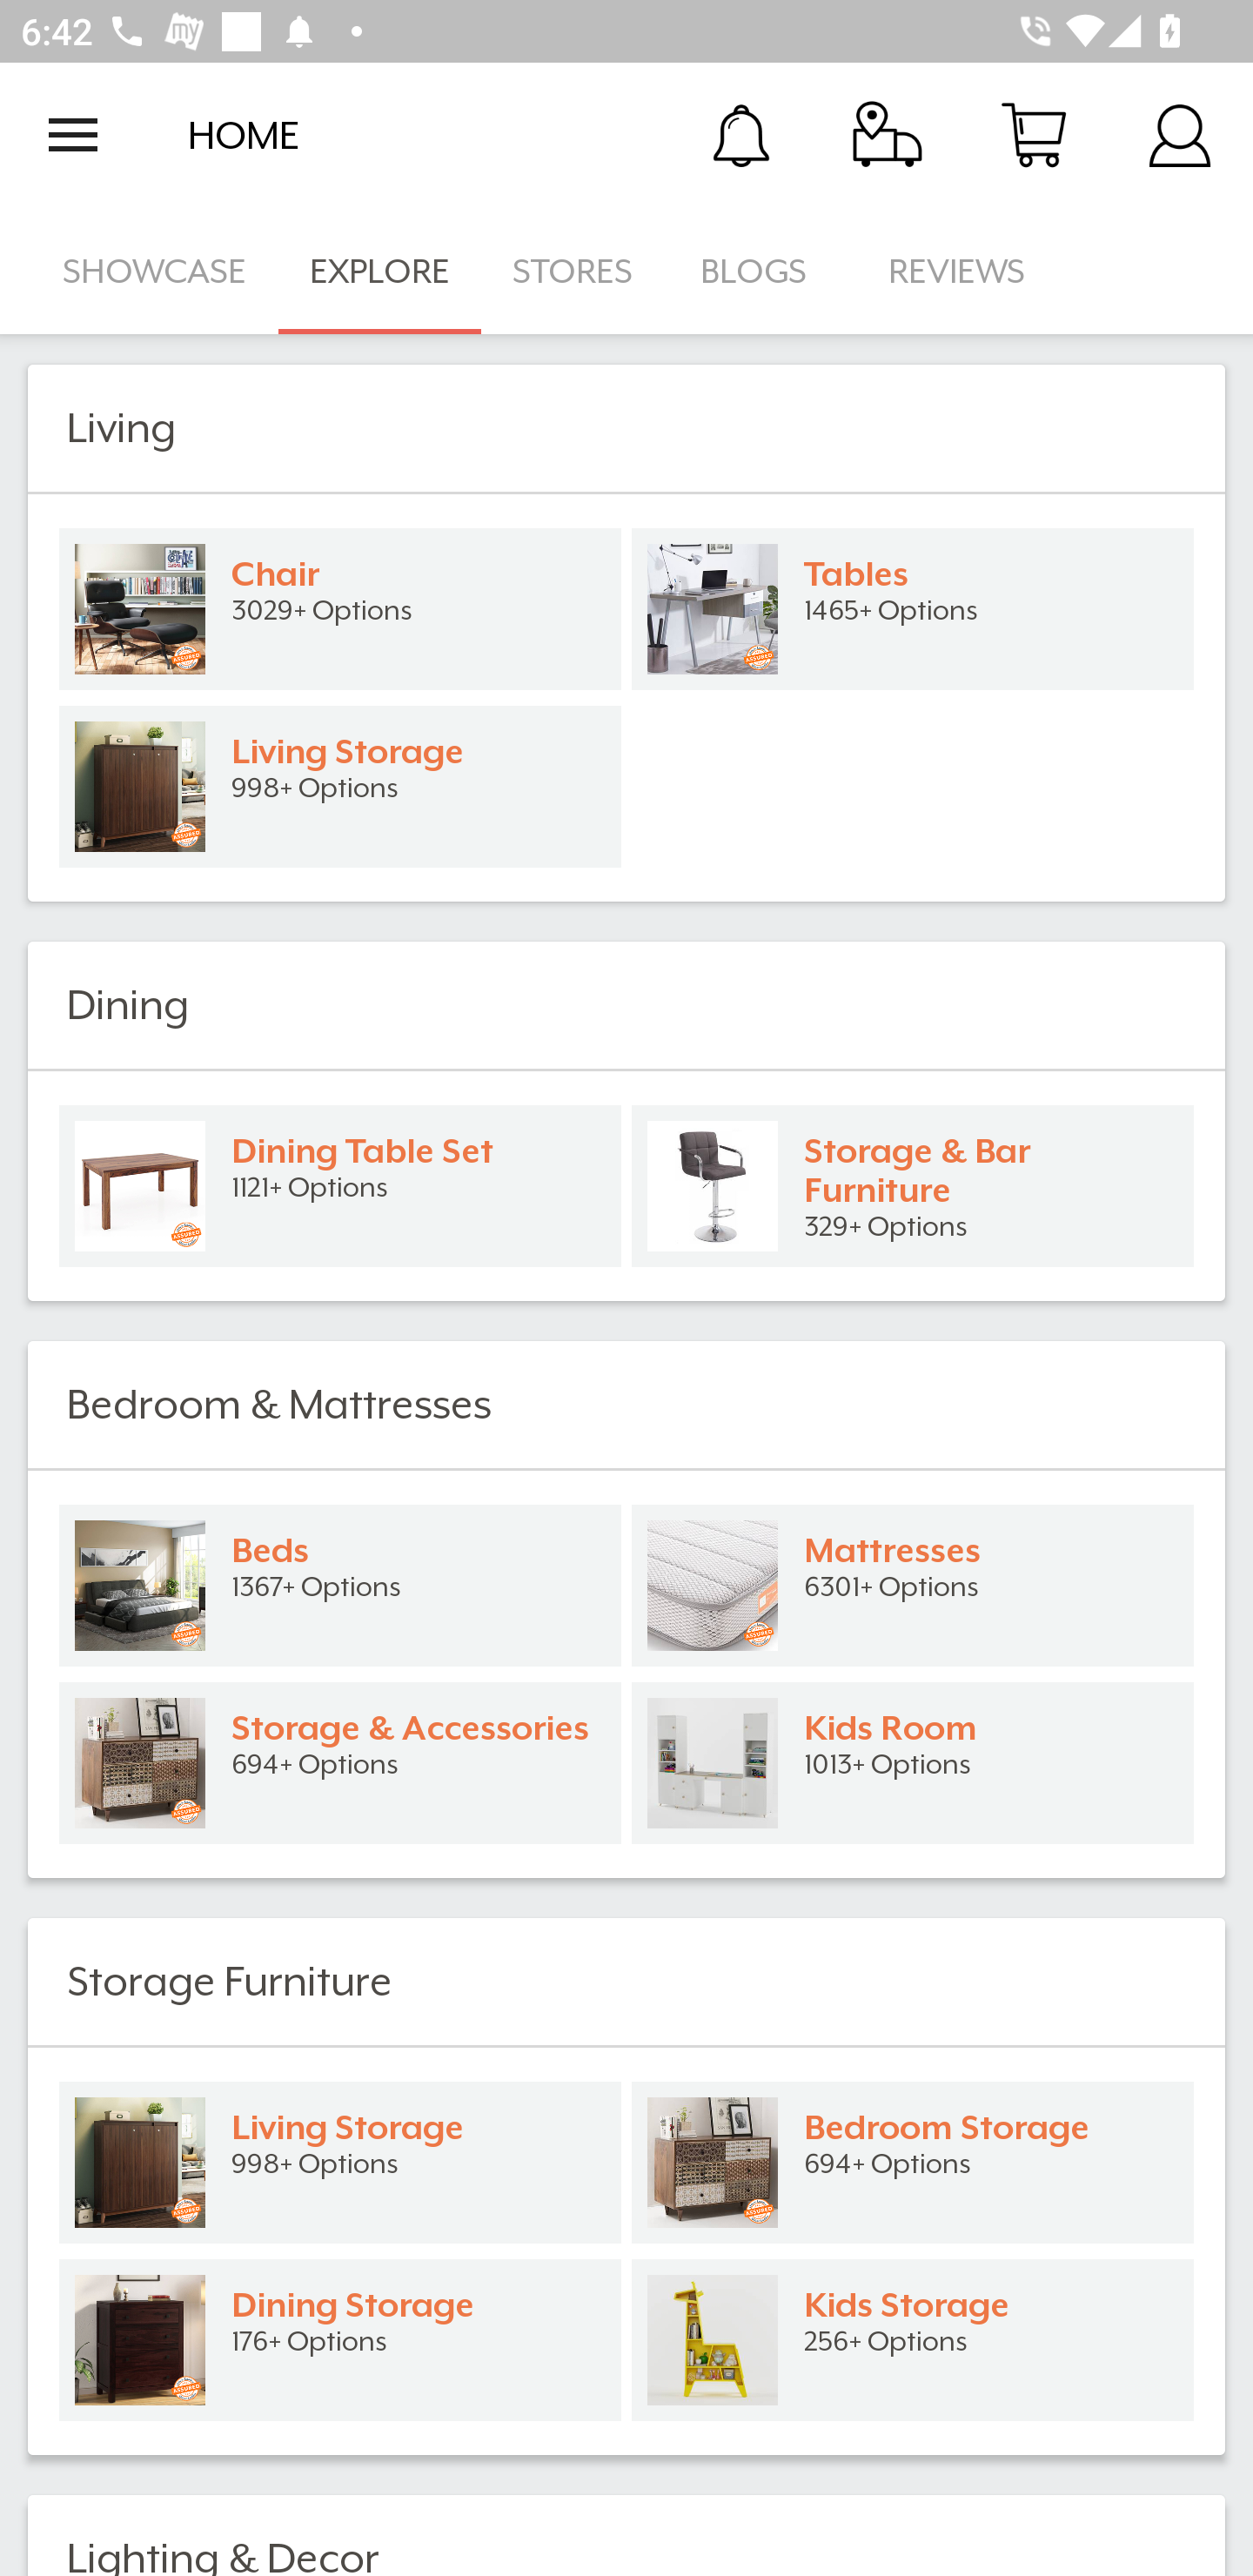 This screenshot has width=1253, height=2576. What do you see at coordinates (339, 2340) in the screenshot?
I see `Dining Storage 176+ Options` at bounding box center [339, 2340].